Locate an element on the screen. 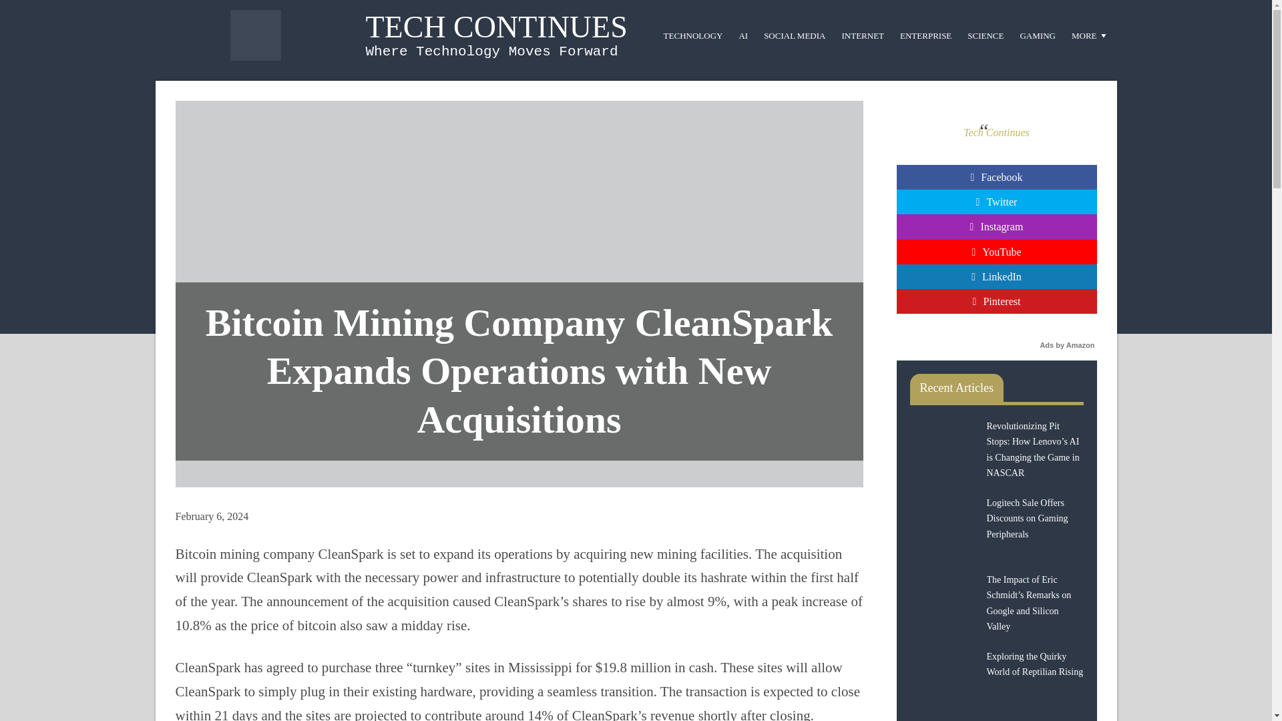  MORE is located at coordinates (1090, 35).